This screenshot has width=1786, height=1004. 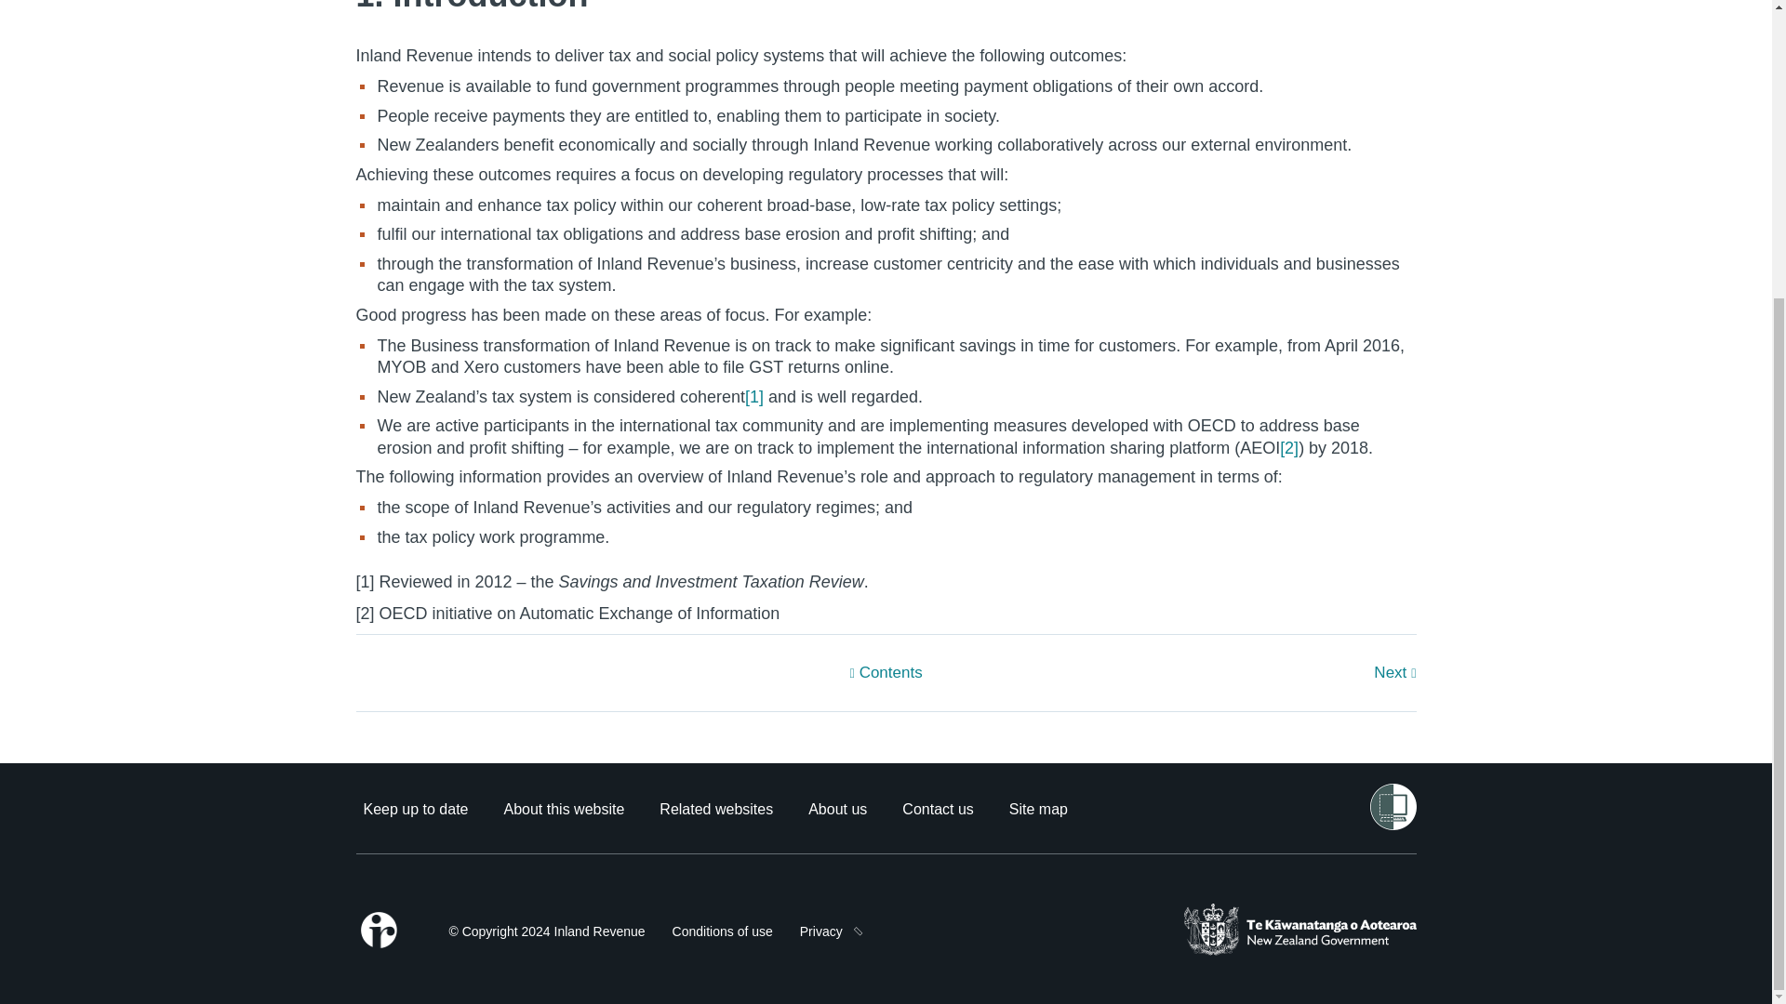 What do you see at coordinates (1239, 673) in the screenshot?
I see `Next` at bounding box center [1239, 673].